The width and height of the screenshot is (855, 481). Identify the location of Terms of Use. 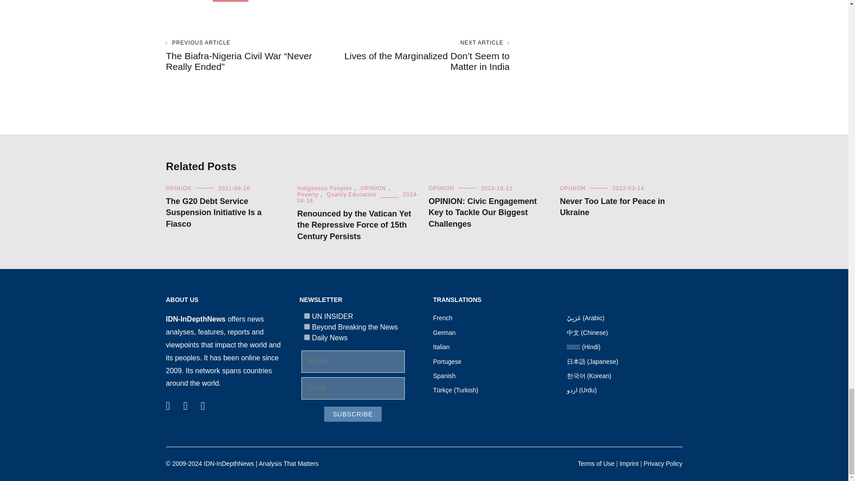
(596, 463).